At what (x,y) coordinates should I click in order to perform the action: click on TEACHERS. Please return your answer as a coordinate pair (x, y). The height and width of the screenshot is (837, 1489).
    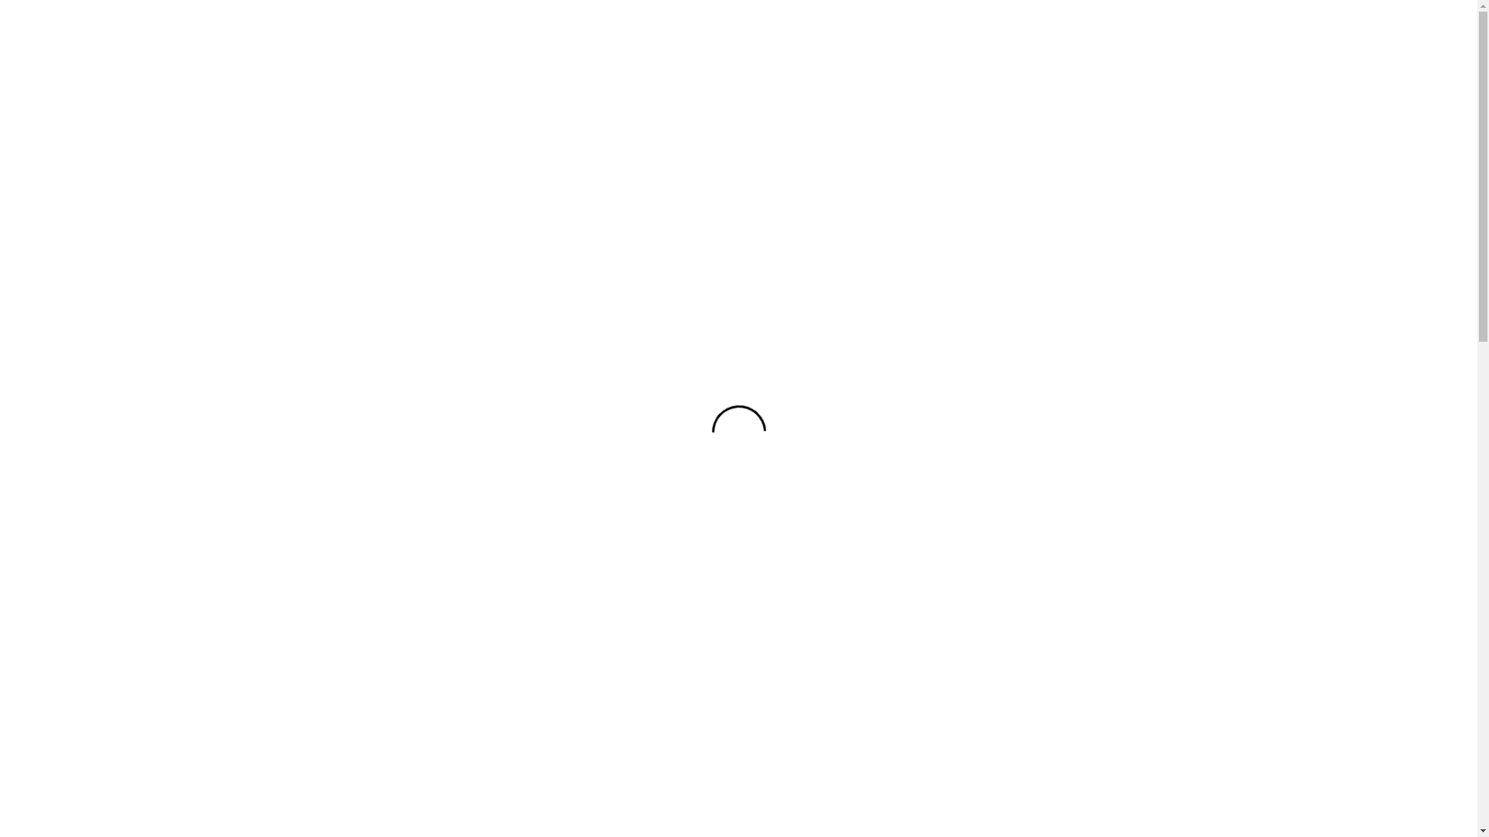
    Looking at the image, I should click on (136, 245).